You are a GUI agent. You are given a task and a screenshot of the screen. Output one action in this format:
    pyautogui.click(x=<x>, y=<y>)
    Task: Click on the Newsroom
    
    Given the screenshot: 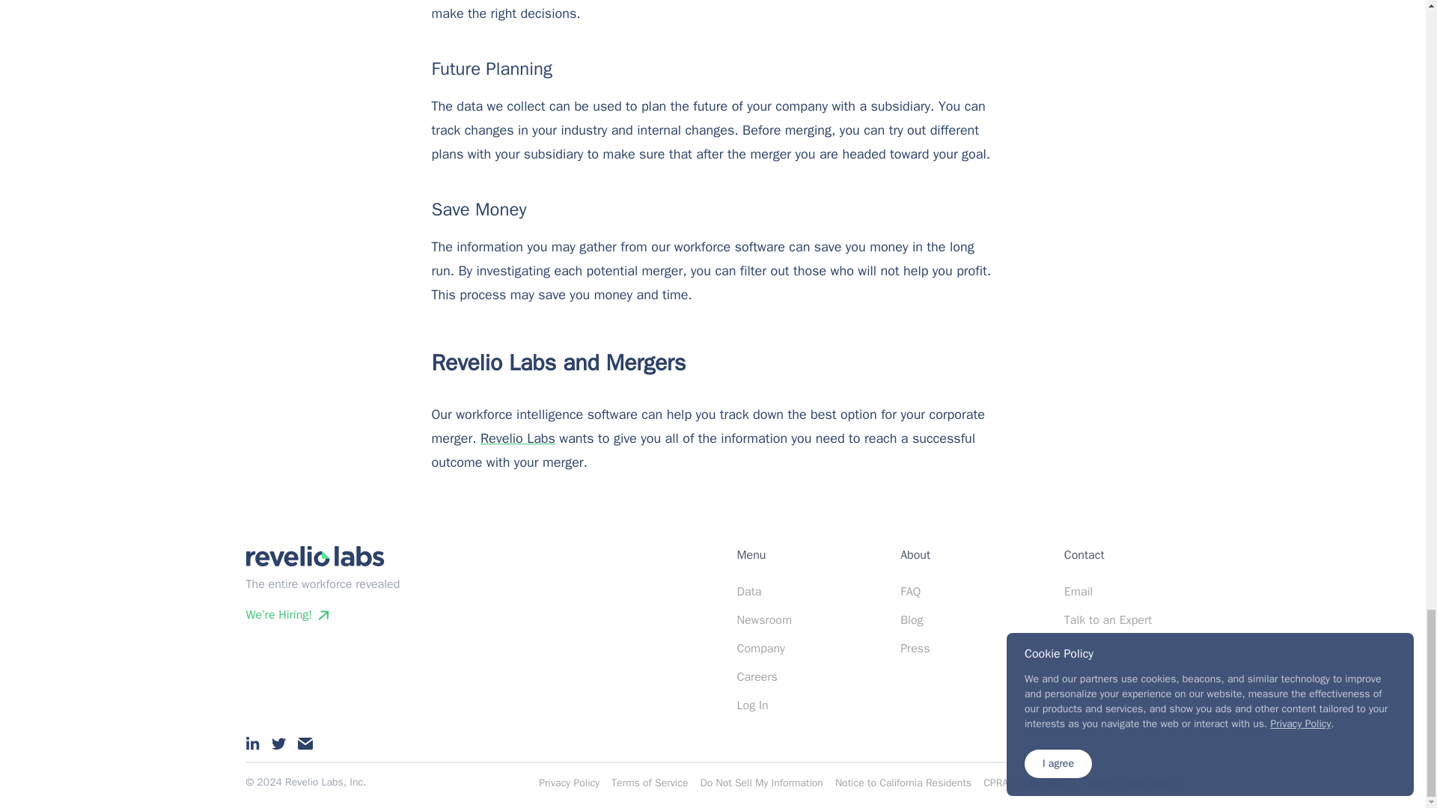 What is the action you would take?
    pyautogui.click(x=763, y=619)
    